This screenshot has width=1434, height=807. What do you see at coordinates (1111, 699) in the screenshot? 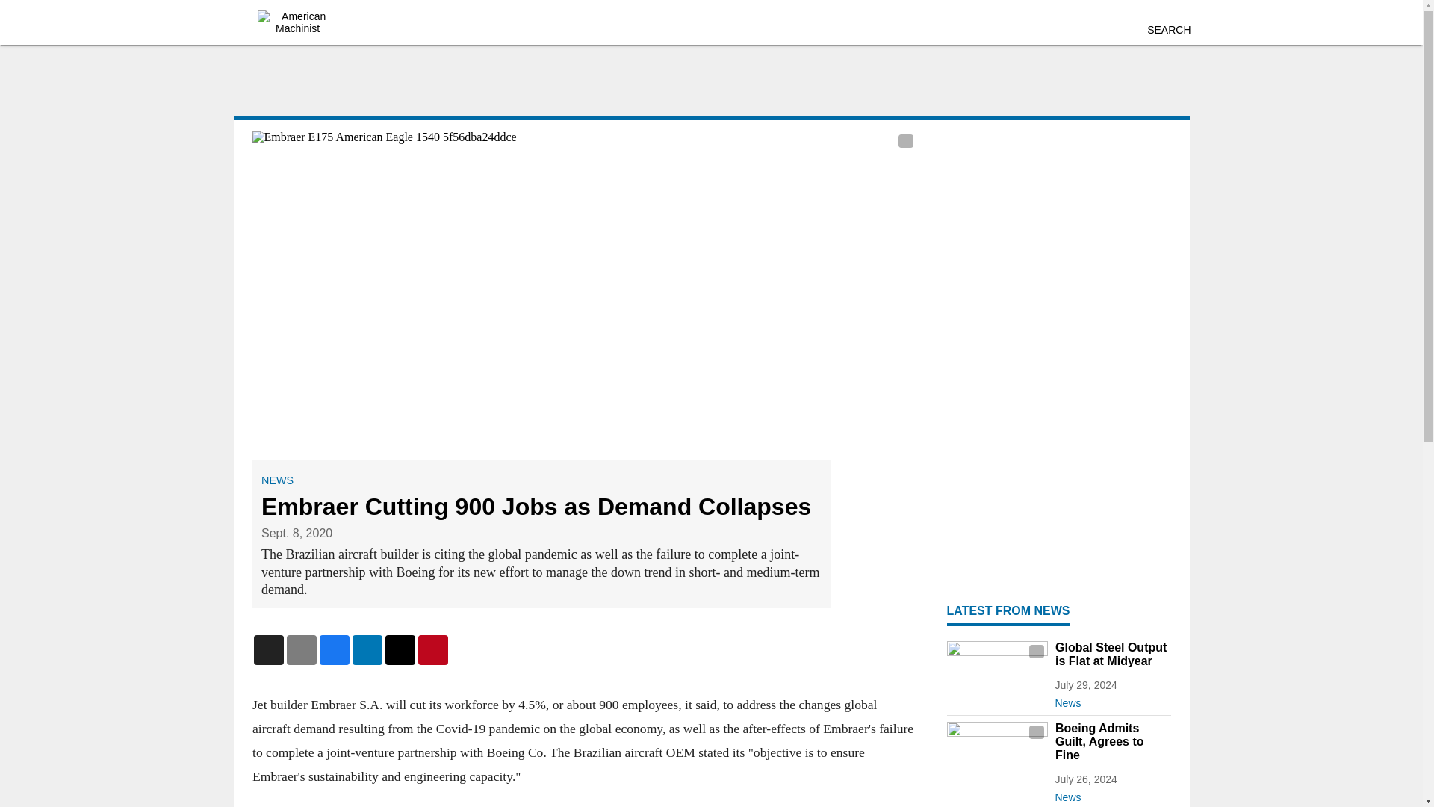
I see `News` at bounding box center [1111, 699].